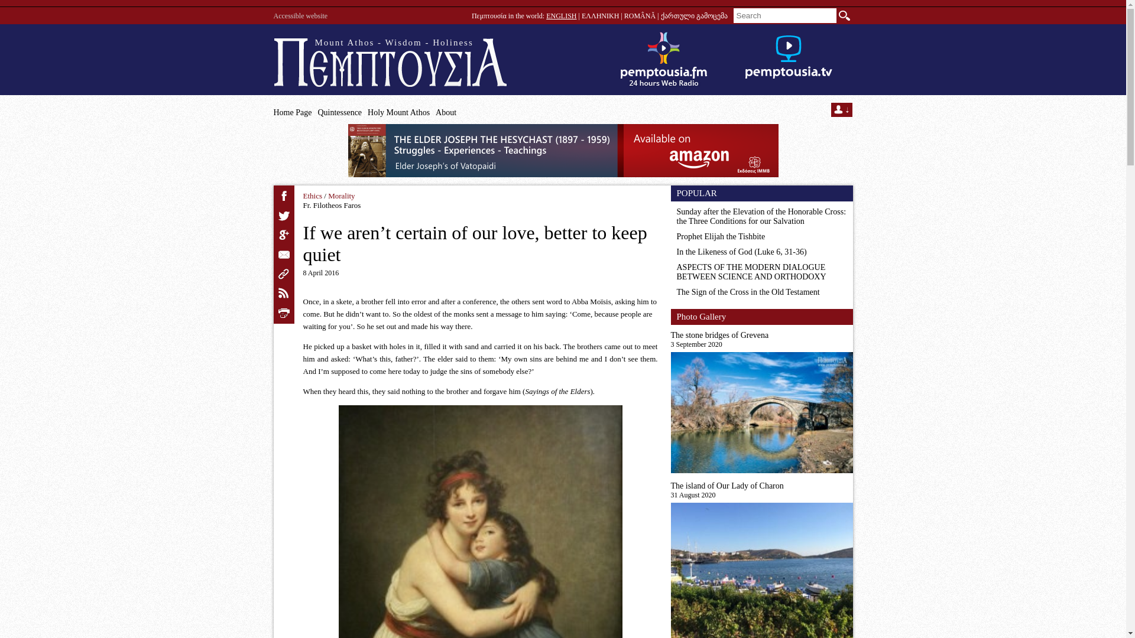  Describe the element at coordinates (284, 196) in the screenshot. I see `Send this page to Facebook` at that location.